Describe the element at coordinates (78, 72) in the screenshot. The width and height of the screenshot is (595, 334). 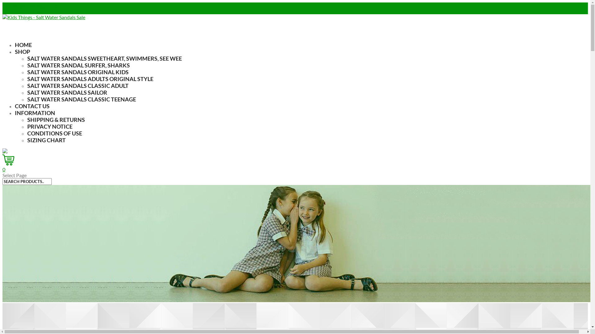
I see `SALT WATER SANDALS ORIGINAL KIDS` at that location.